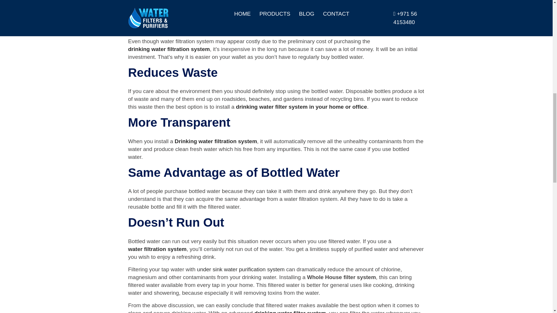 This screenshot has width=557, height=313. I want to click on under sink water purification system, so click(241, 269).